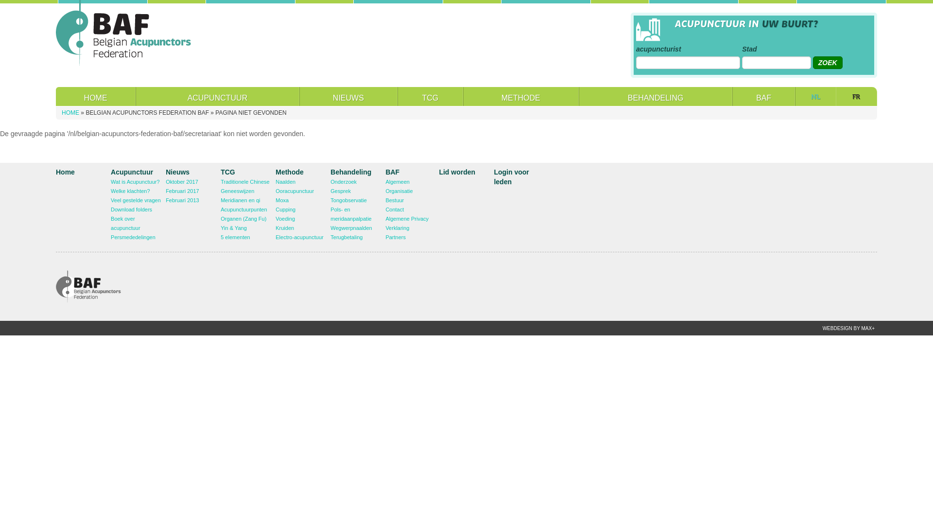 The height and width of the screenshot is (525, 933). I want to click on Terugbetaling, so click(346, 237).